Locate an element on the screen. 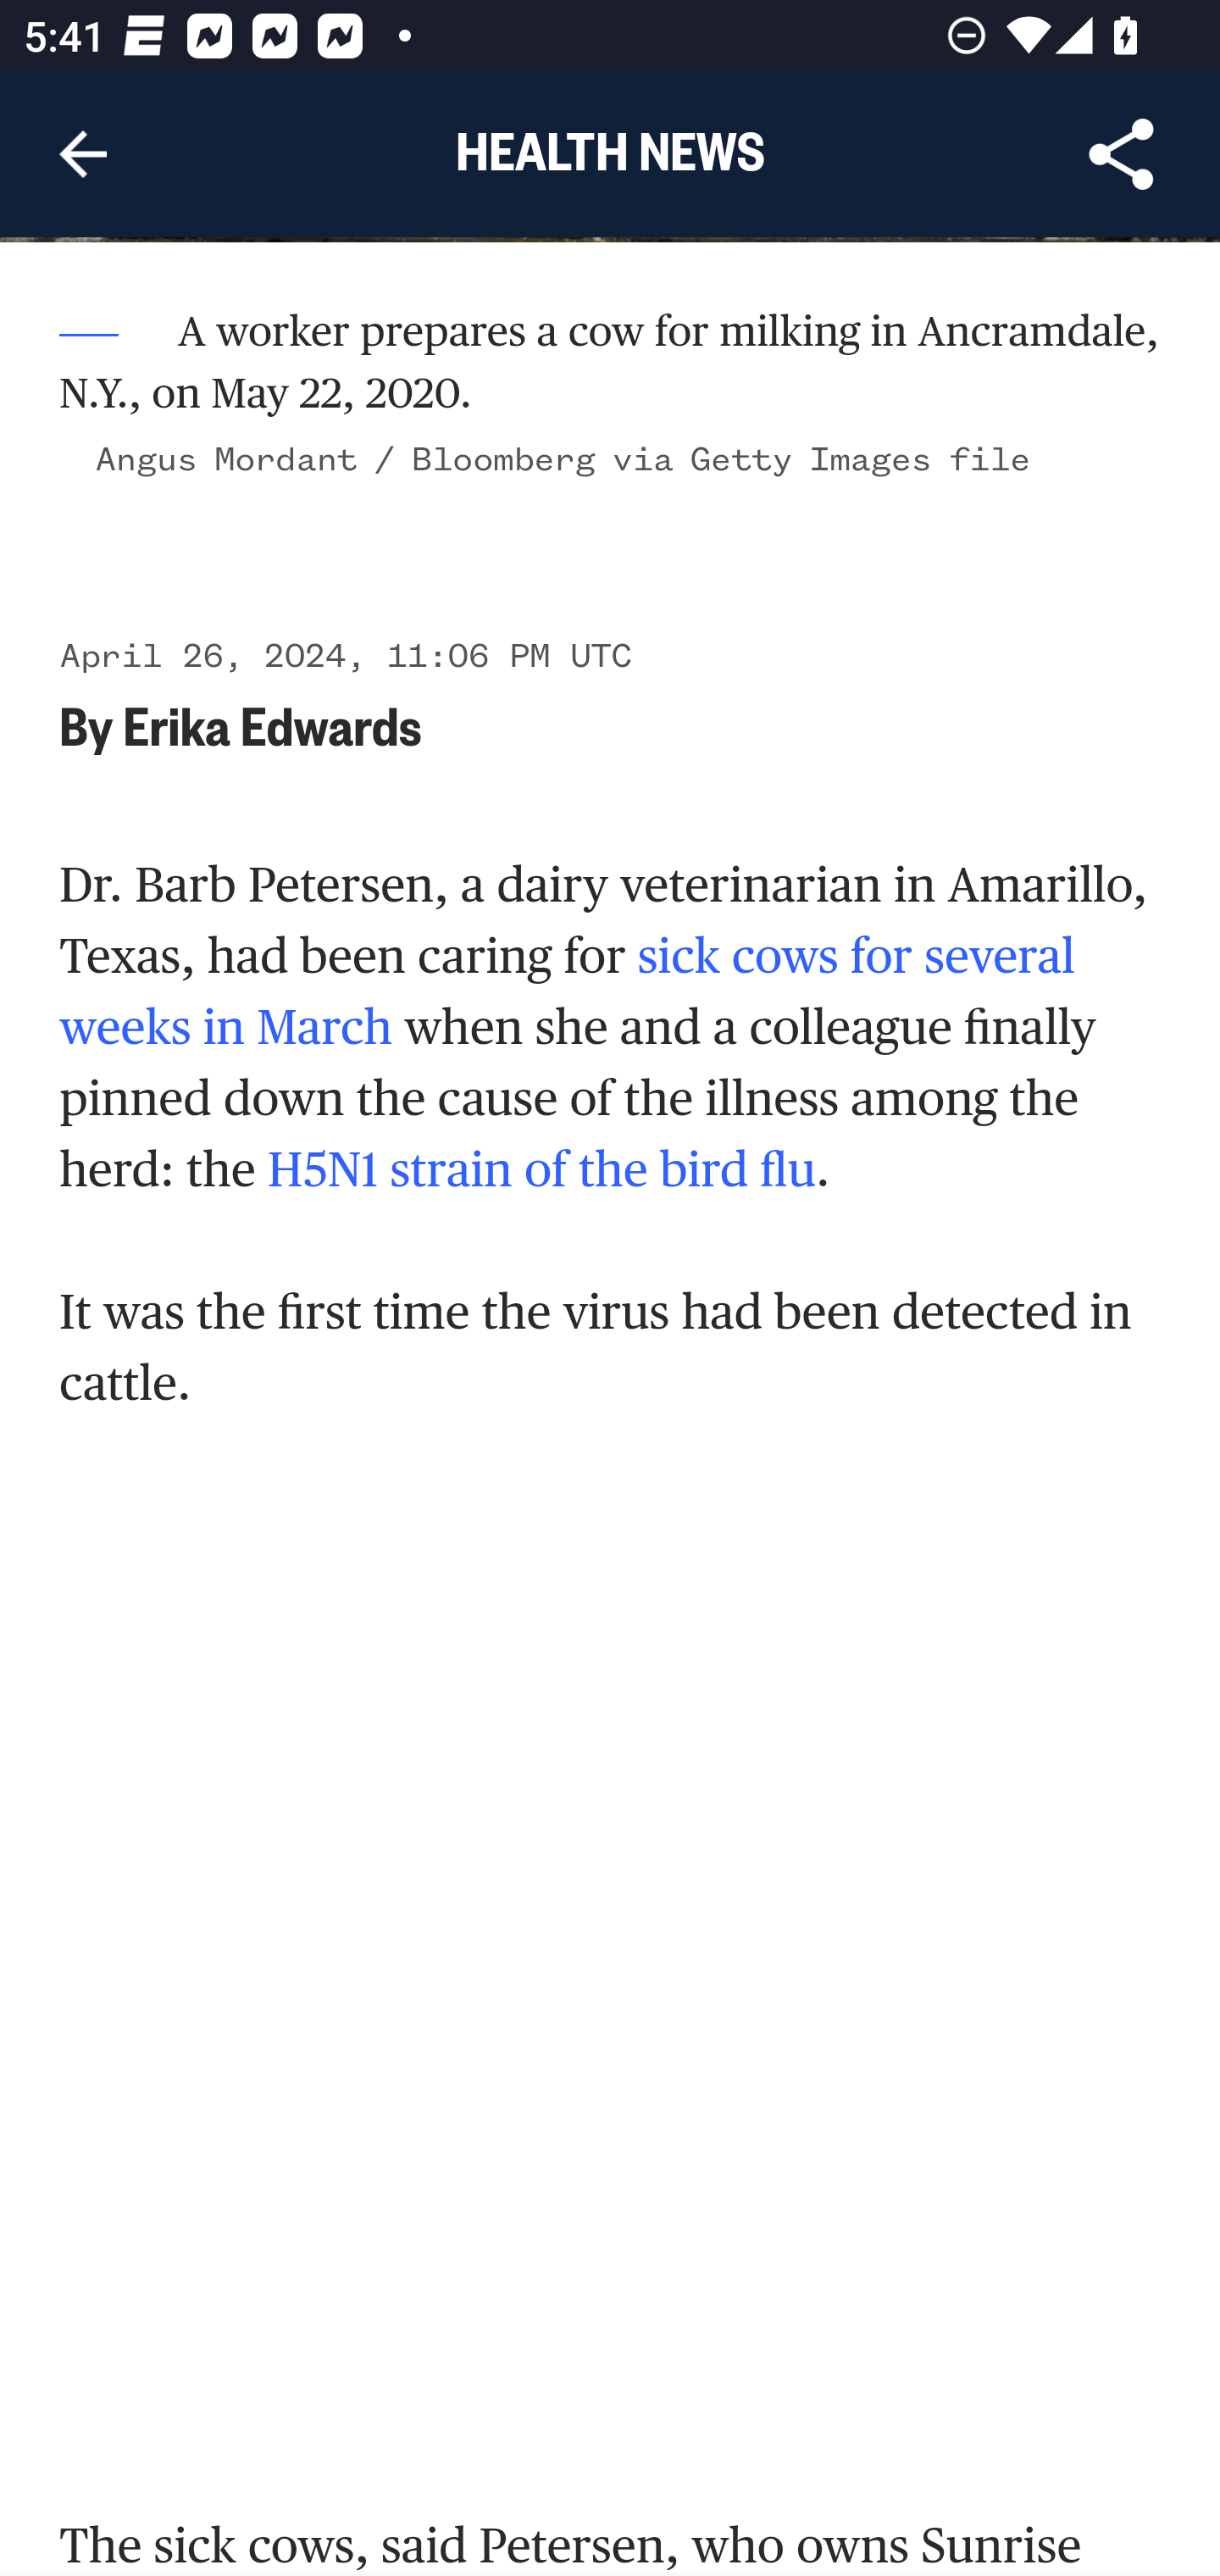  Erika Edwards is located at coordinates (271, 725).